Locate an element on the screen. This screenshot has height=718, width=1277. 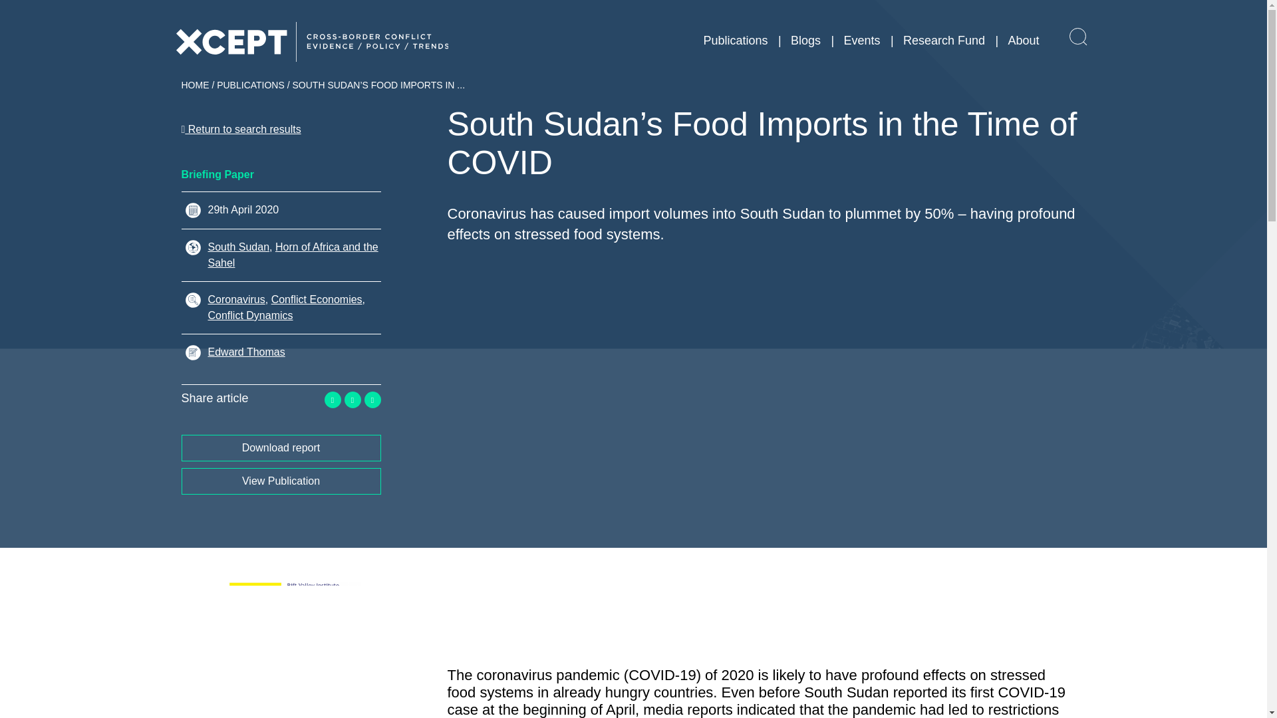
South Sudan is located at coordinates (238, 247).